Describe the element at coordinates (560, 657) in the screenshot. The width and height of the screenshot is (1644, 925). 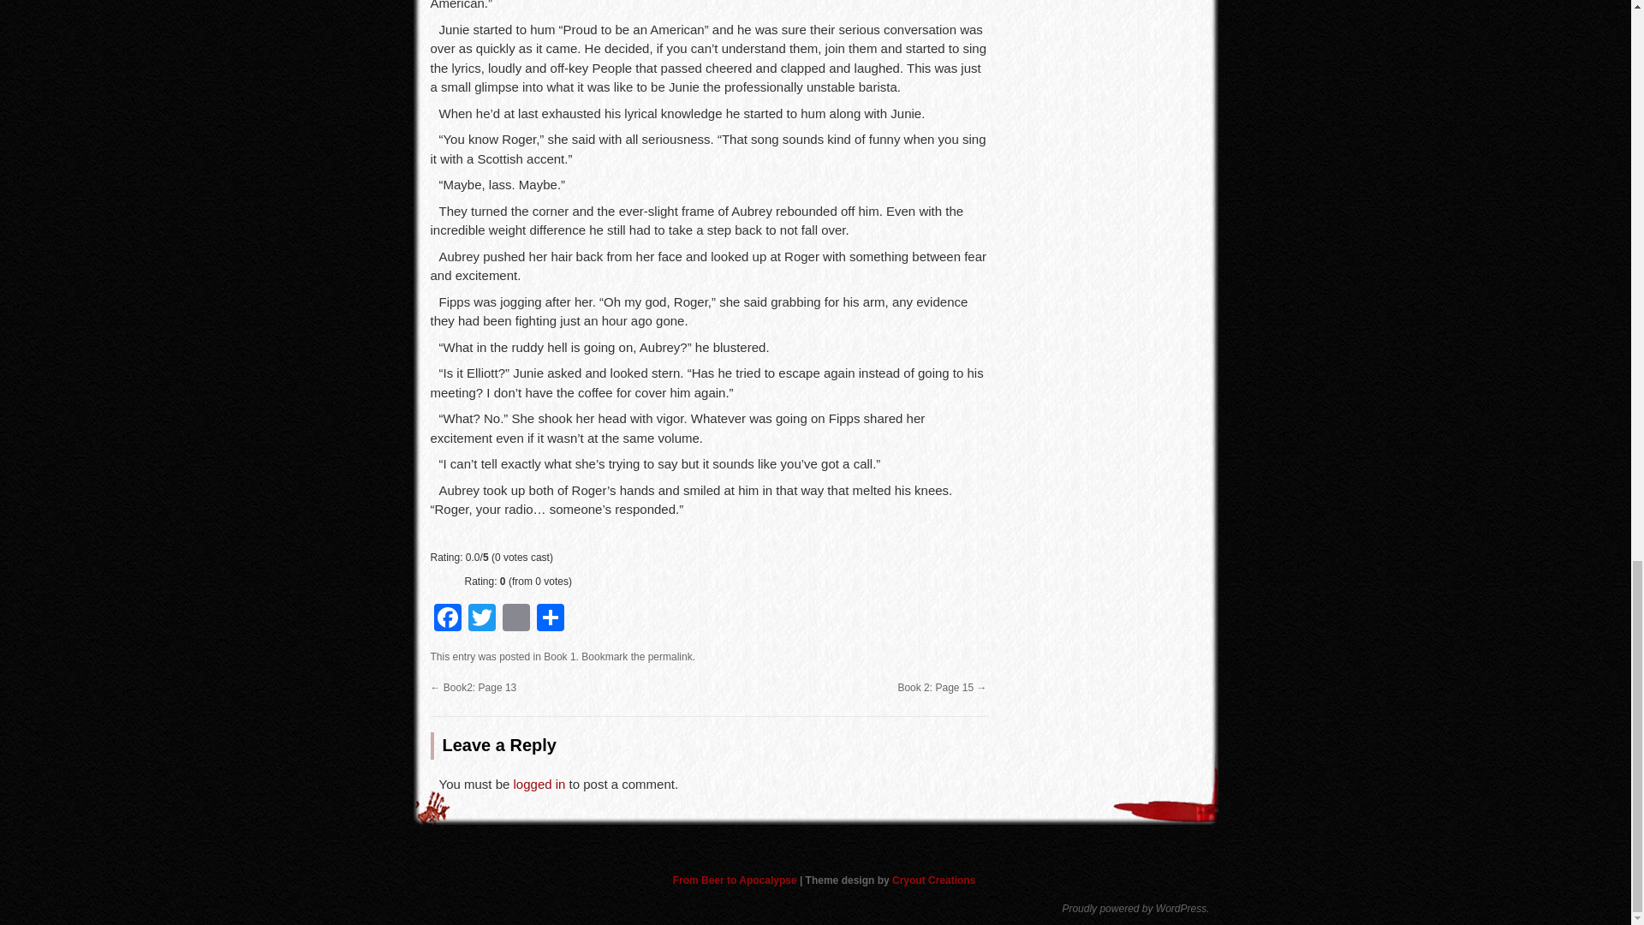
I see `Book 1` at that location.